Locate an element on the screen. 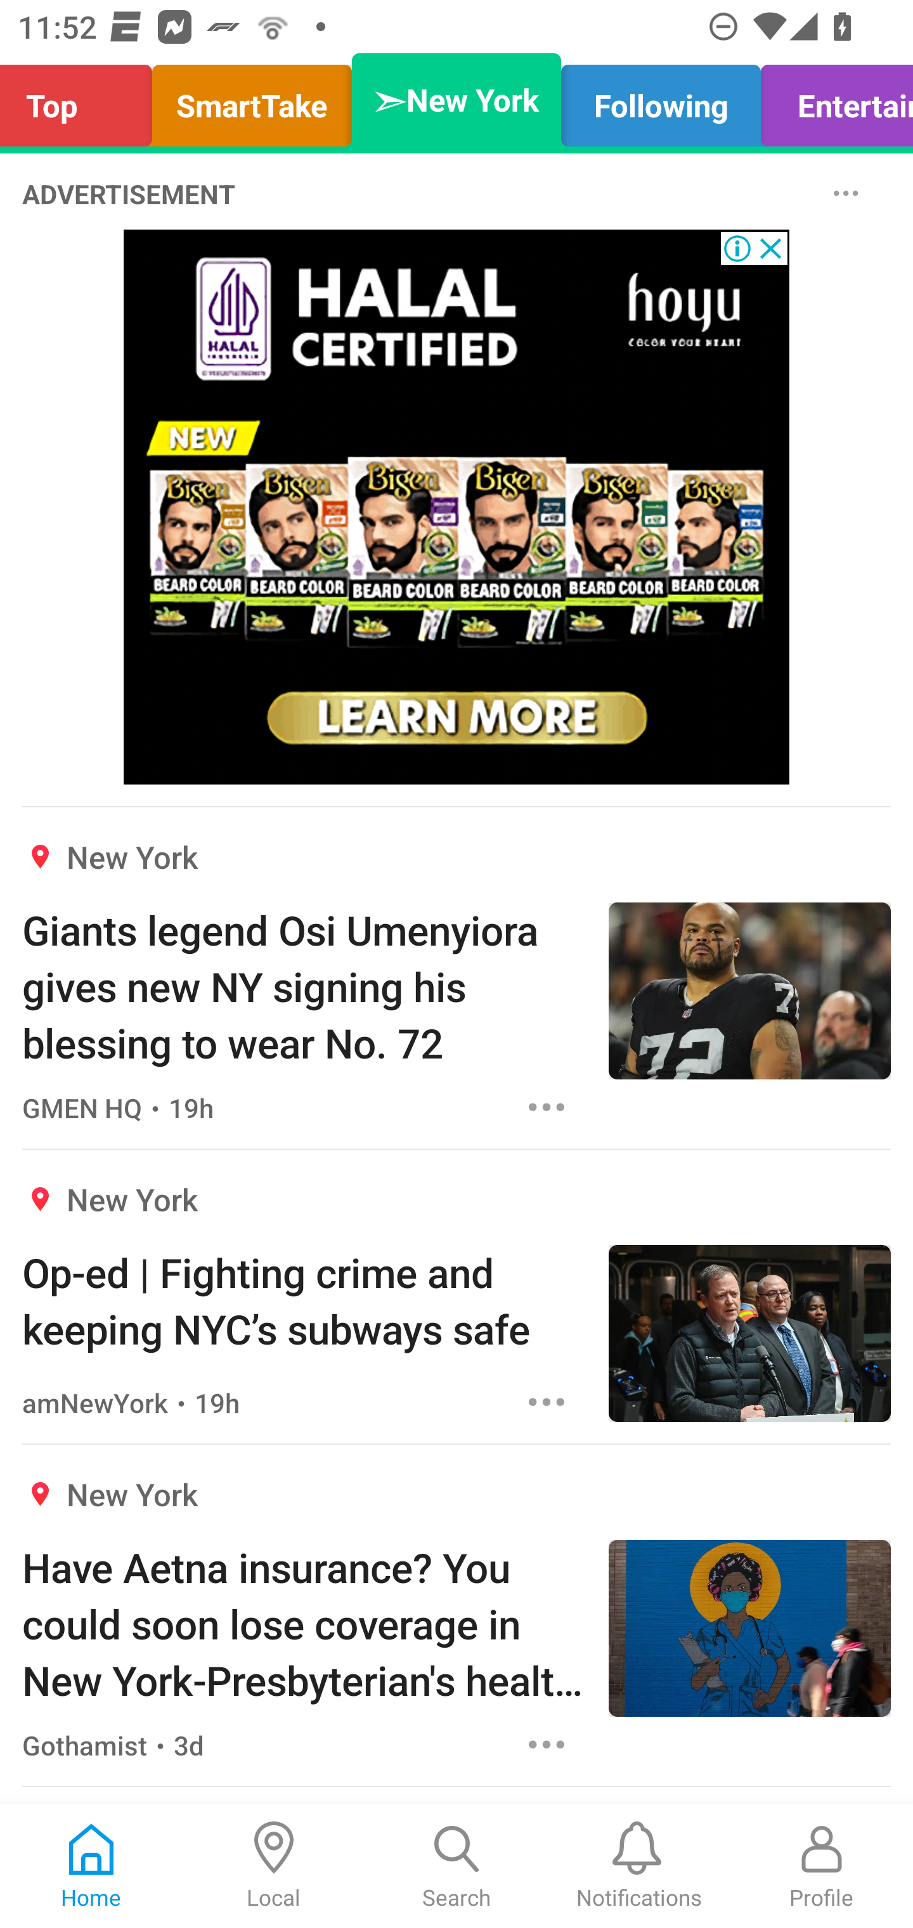  Local is located at coordinates (274, 1866).